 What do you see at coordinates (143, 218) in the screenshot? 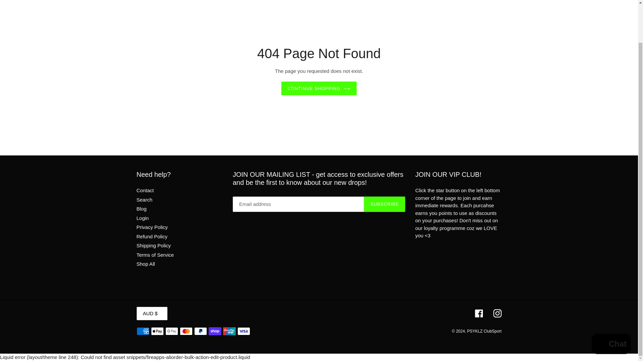
I see `Login` at bounding box center [143, 218].